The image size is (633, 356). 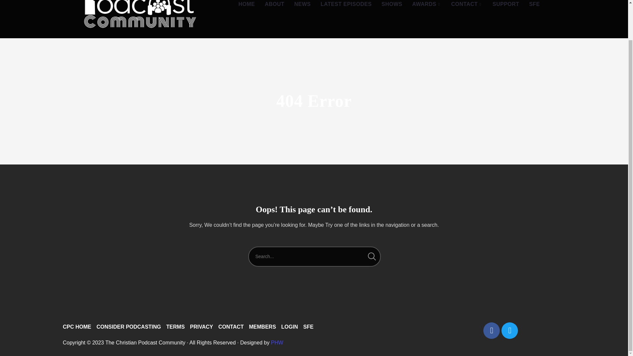 I want to click on SHOWS, so click(x=392, y=8).